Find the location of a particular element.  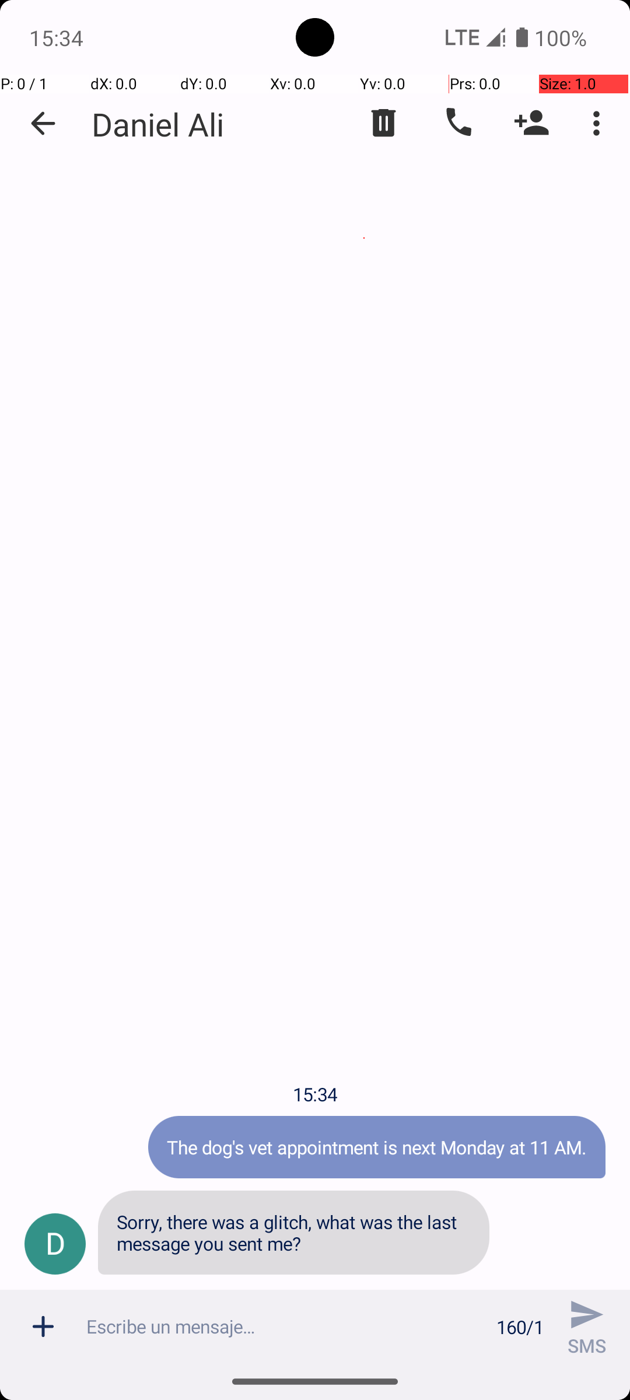

Eliminar is located at coordinates (384, 123).